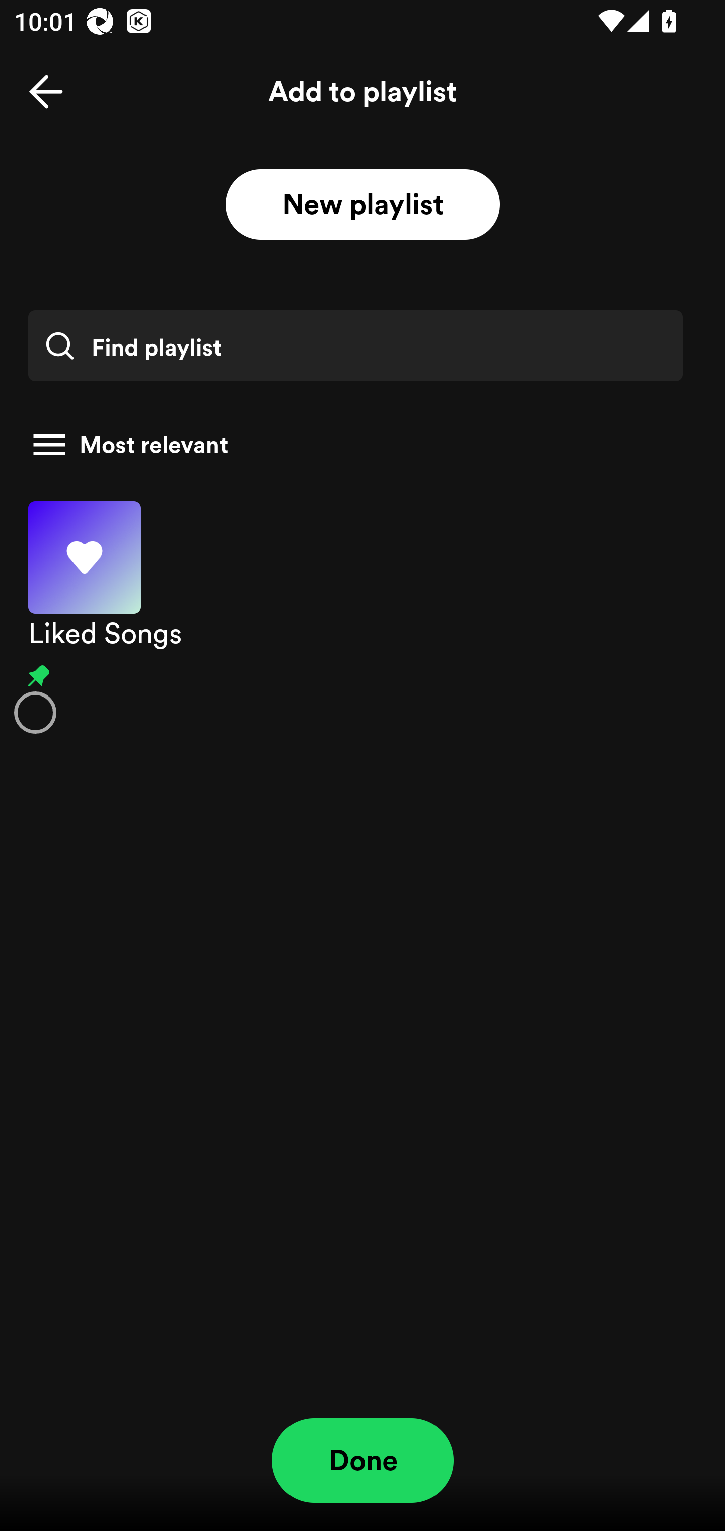 This screenshot has height=1531, width=725. What do you see at coordinates (46, 92) in the screenshot?
I see `Back` at bounding box center [46, 92].